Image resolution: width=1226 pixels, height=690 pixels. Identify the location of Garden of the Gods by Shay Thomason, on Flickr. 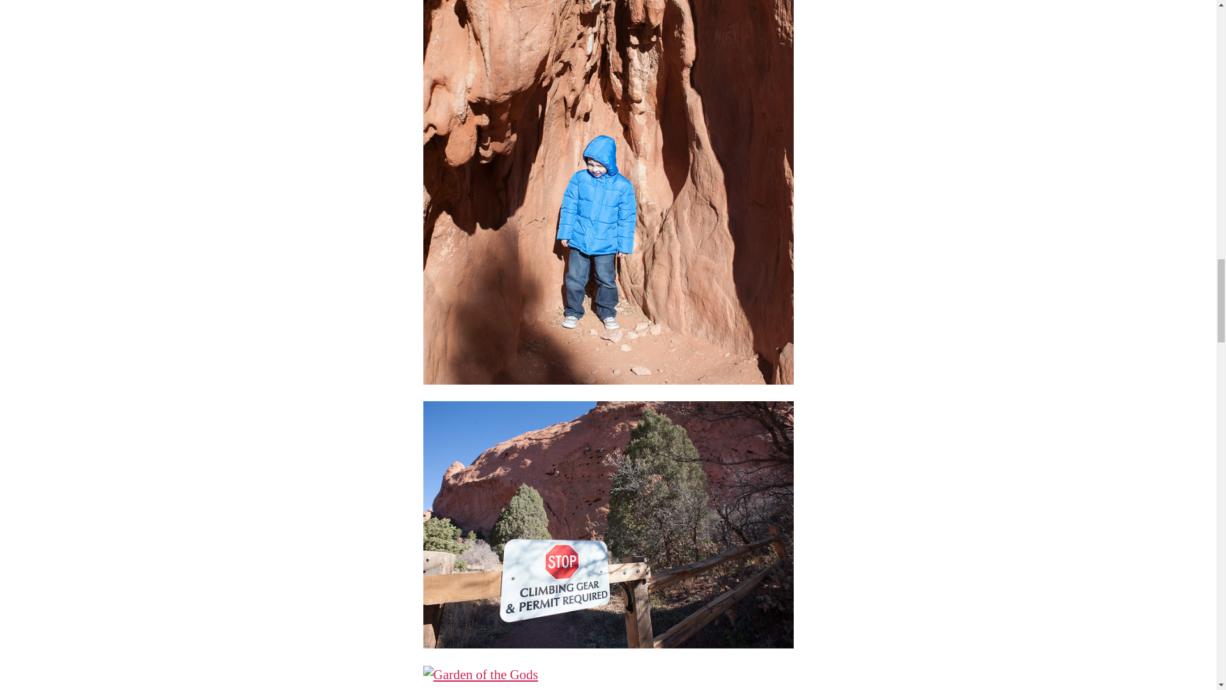
(608, 525).